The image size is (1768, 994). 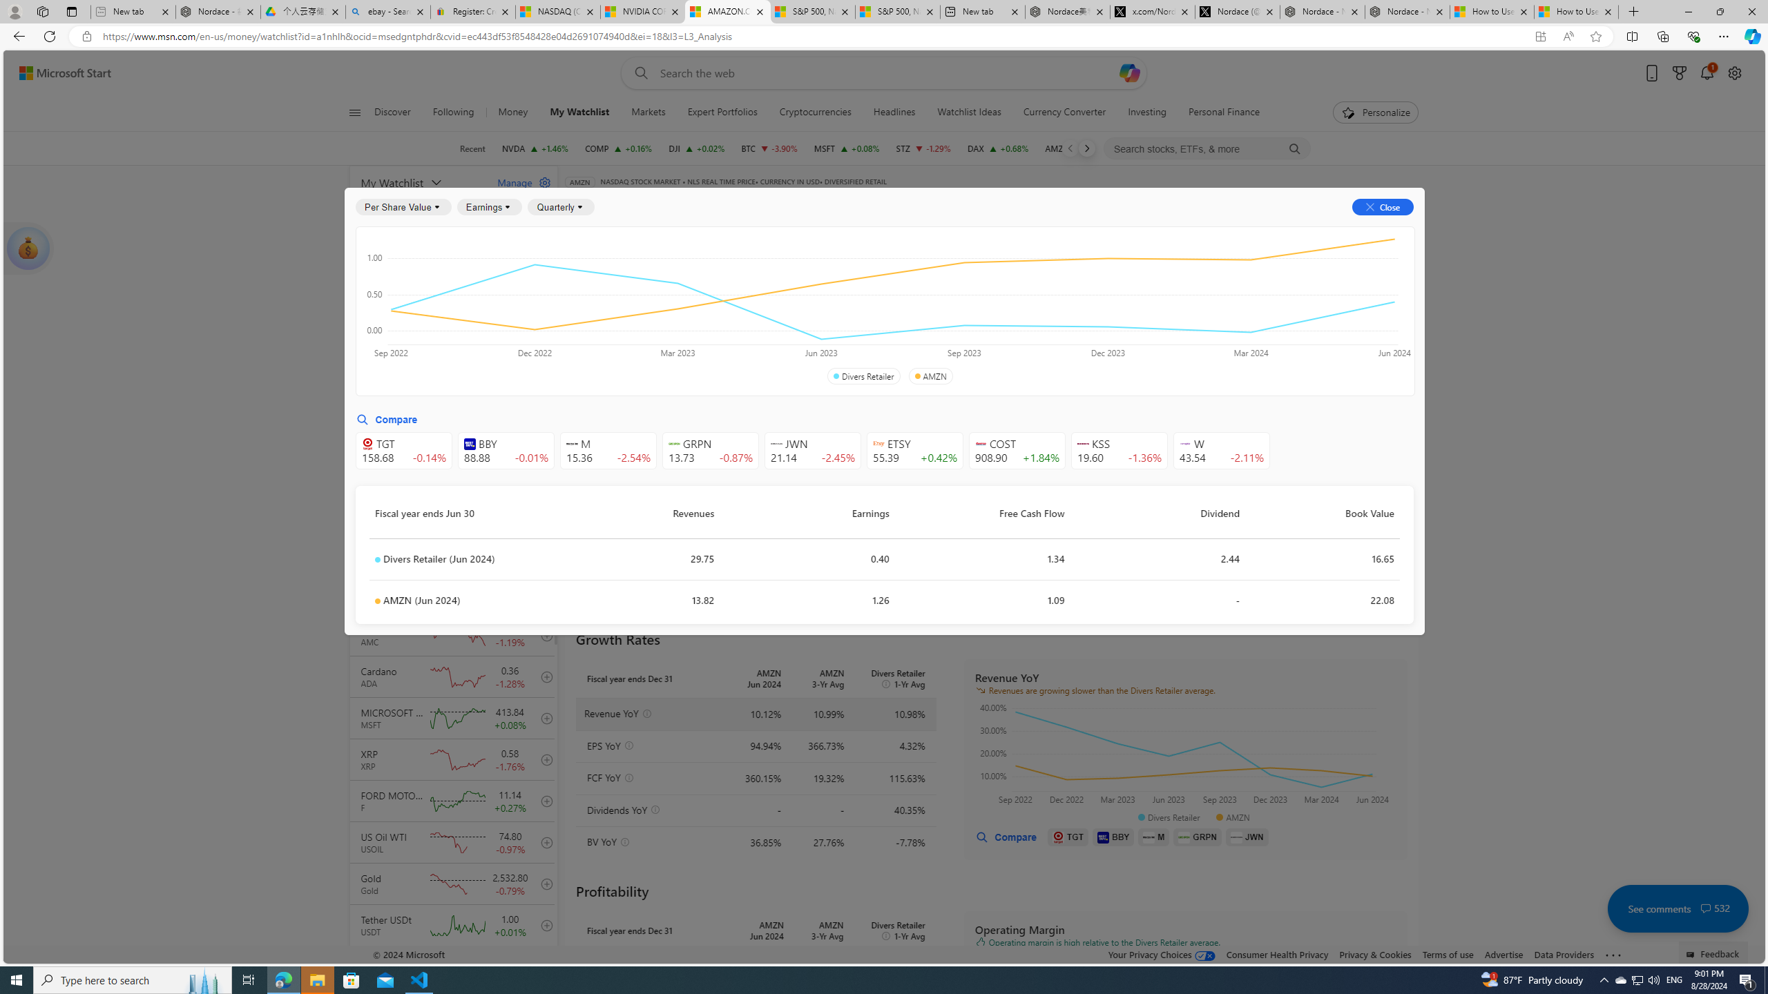 What do you see at coordinates (804, 308) in the screenshot?
I see `Profitability` at bounding box center [804, 308].